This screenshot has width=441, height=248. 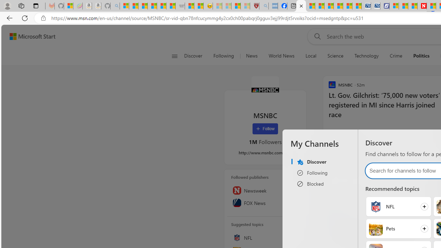 I want to click on NFL, so click(x=265, y=238).